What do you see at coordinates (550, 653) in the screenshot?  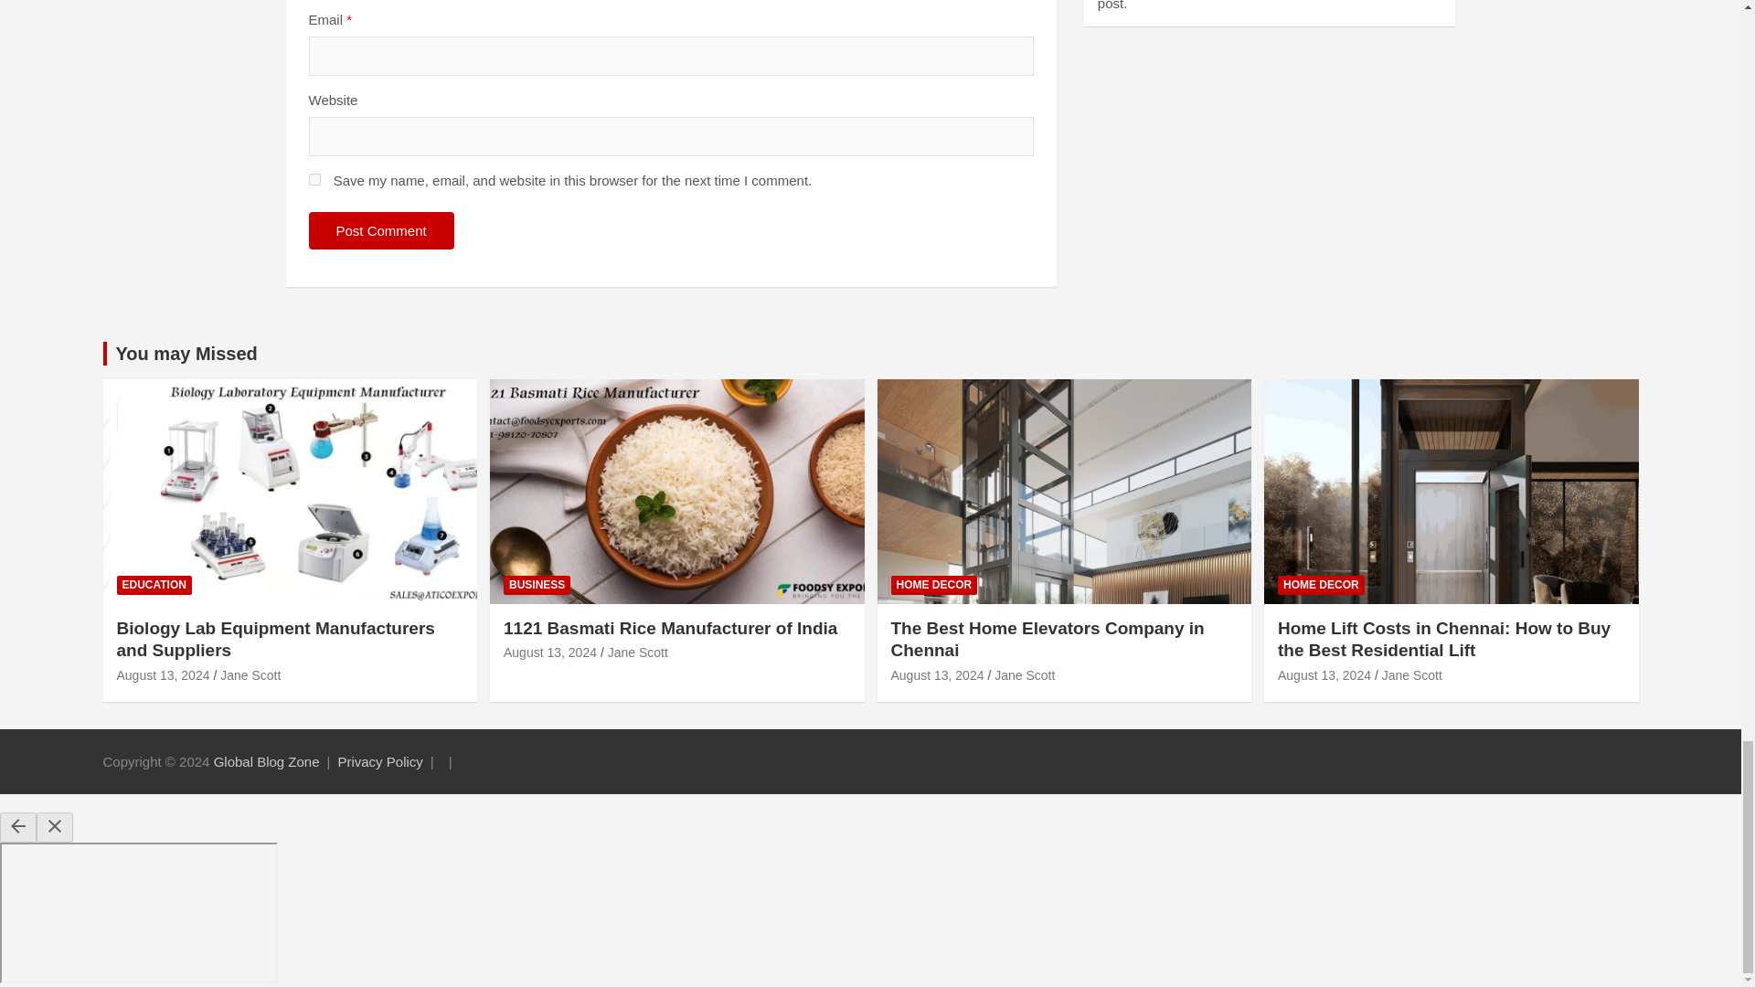 I see `1121 Basmati Rice Manufacturer of India` at bounding box center [550, 653].